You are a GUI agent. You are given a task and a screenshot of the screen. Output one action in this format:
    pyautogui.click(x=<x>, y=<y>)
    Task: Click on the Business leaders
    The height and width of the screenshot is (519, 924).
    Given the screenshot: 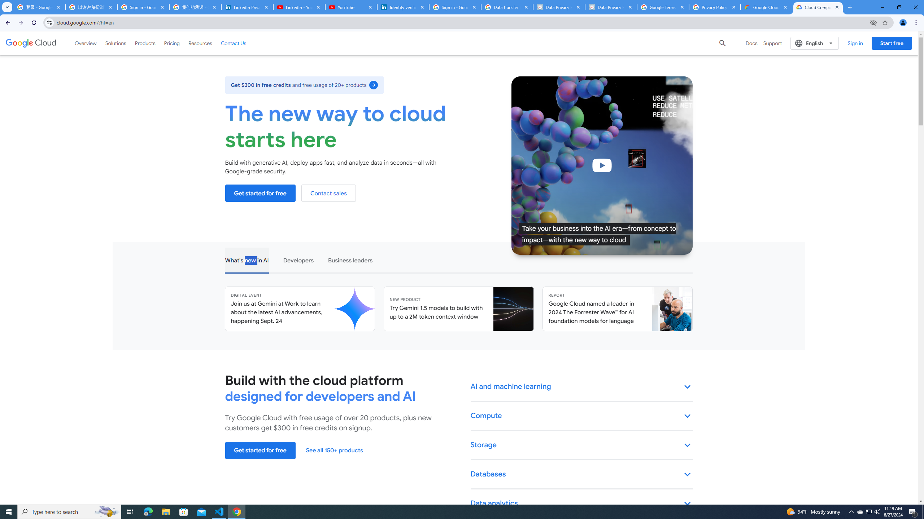 What is the action you would take?
    pyautogui.click(x=350, y=259)
    